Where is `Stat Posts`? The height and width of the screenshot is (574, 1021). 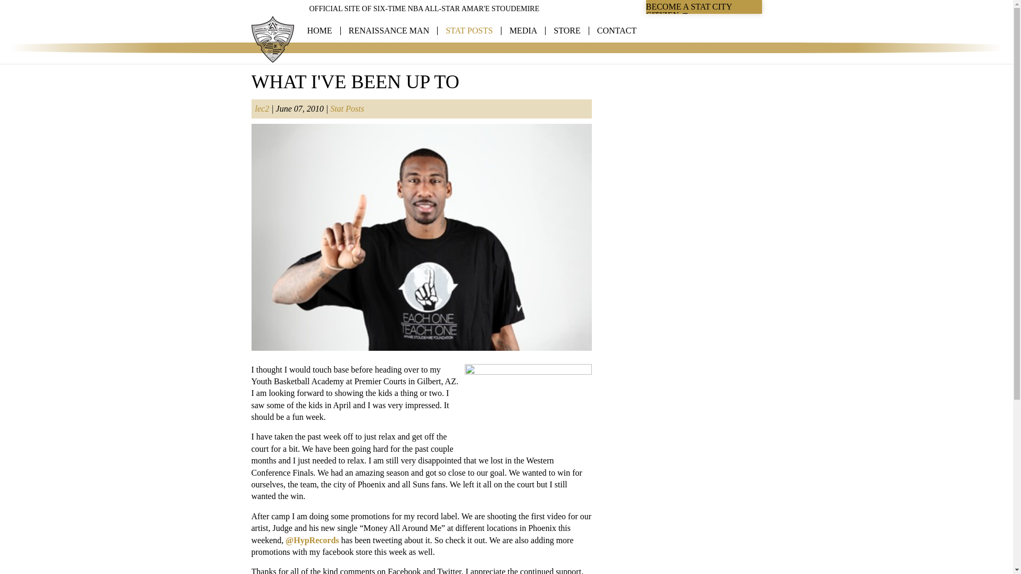
Stat Posts is located at coordinates (347, 108).